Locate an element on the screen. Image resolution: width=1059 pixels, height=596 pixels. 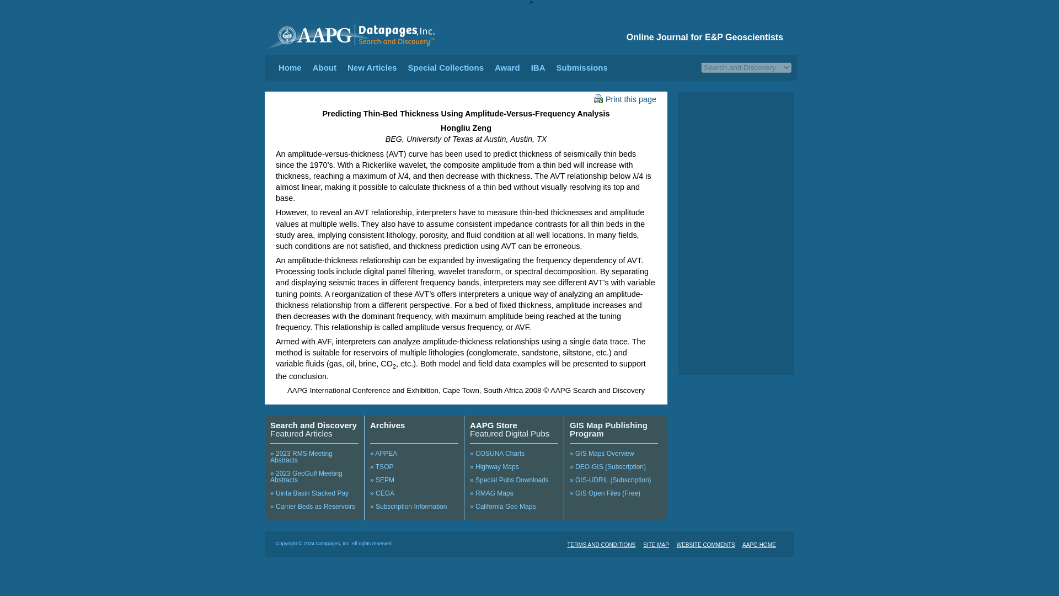
Home is located at coordinates (290, 67).